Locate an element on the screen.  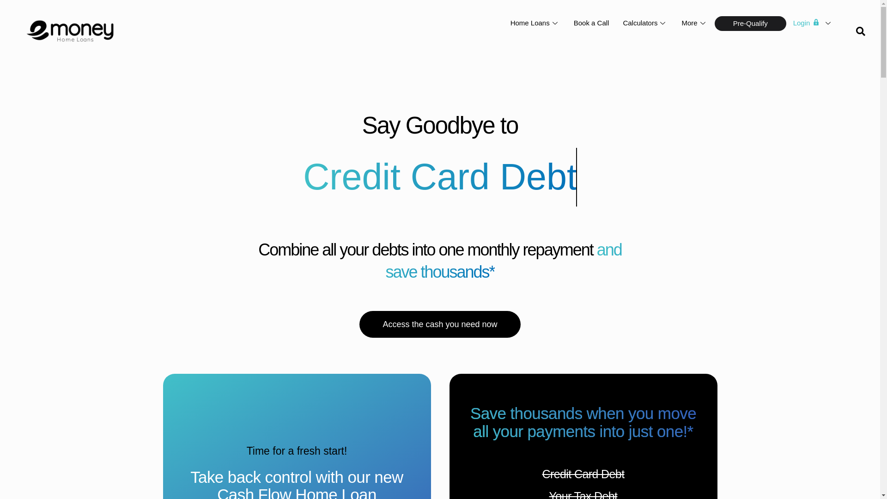
Login is located at coordinates (813, 23).